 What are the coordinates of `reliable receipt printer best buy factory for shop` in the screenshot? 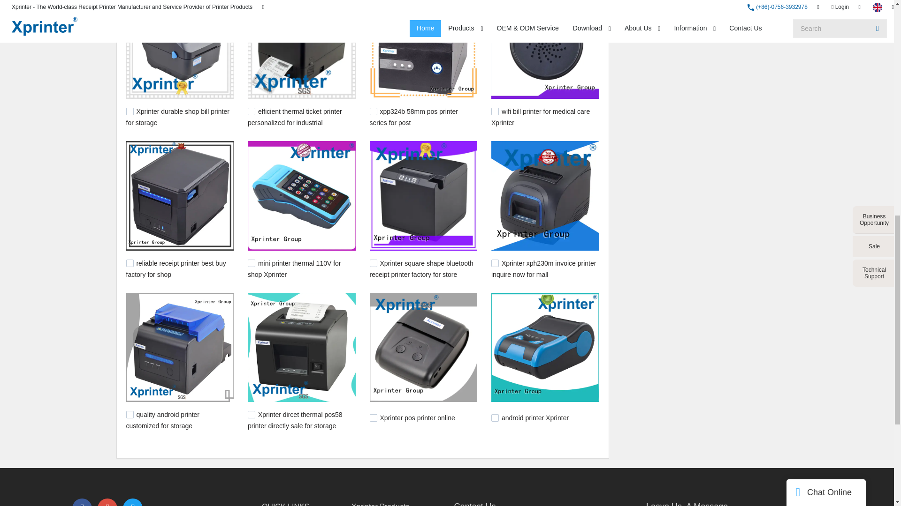 It's located at (176, 269).